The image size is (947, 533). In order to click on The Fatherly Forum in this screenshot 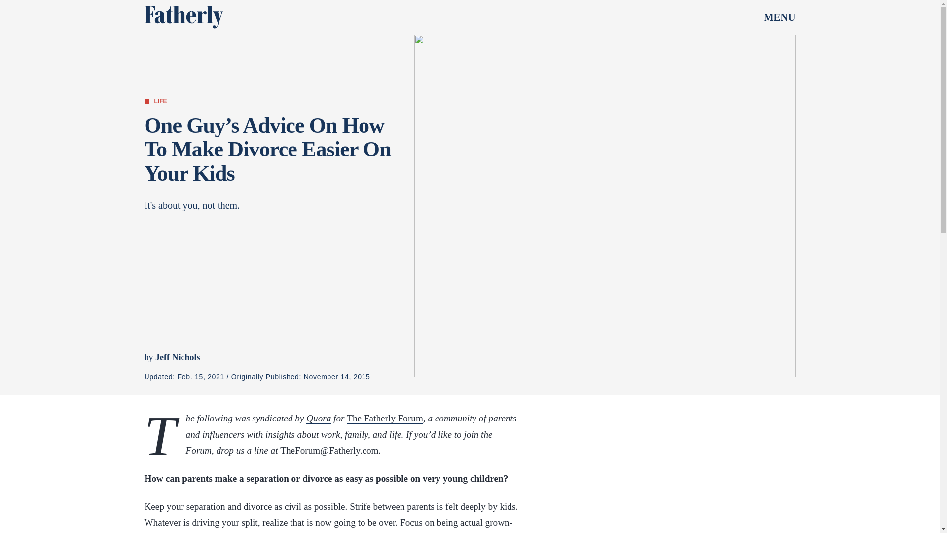, I will do `click(385, 419)`.